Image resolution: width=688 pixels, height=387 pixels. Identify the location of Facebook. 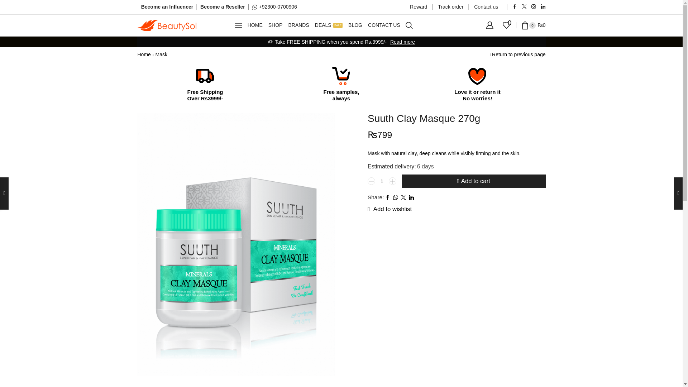
(515, 7).